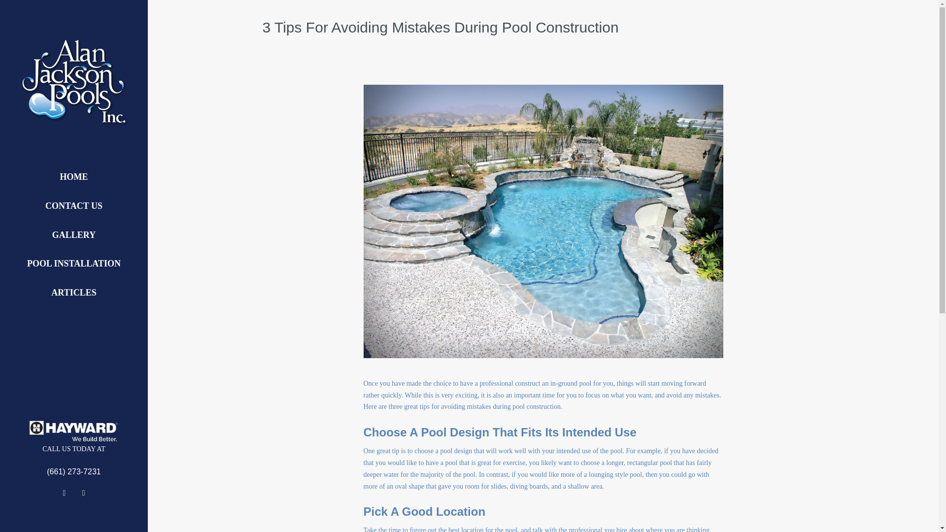 Image resolution: width=946 pixels, height=532 pixels. What do you see at coordinates (74, 235) in the screenshot?
I see `GALLERY` at bounding box center [74, 235].